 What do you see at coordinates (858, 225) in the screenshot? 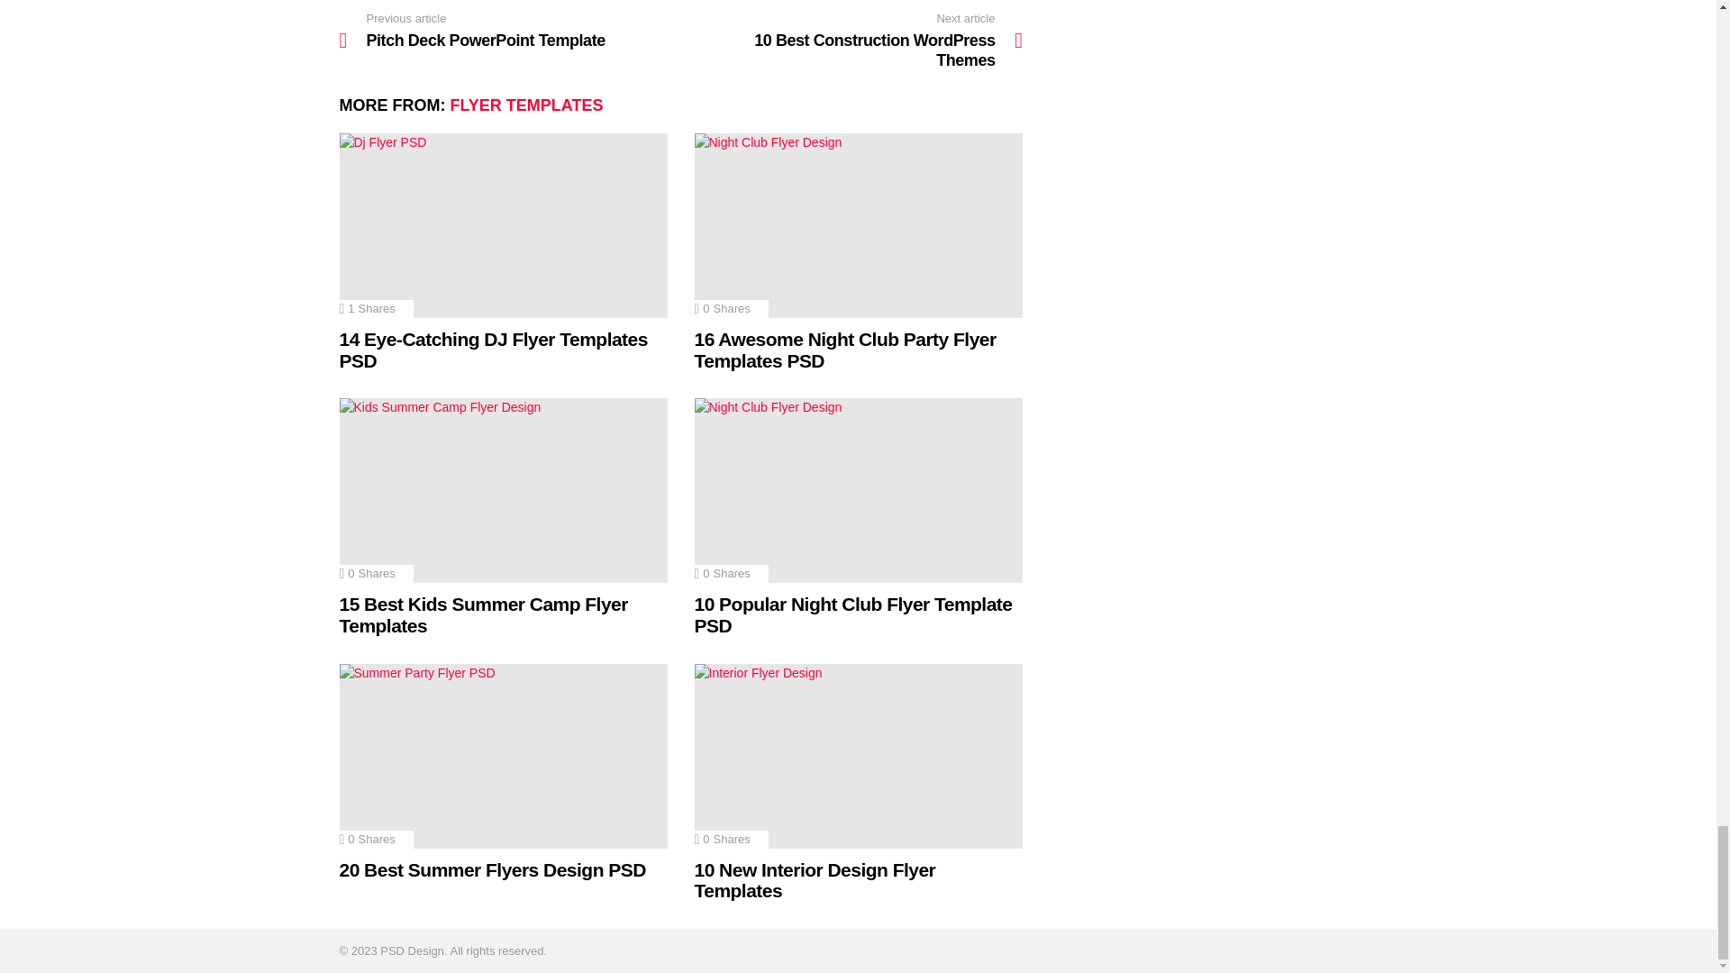
I see `16 Awesome Night Club Party Flyer Templates PSD` at bounding box center [858, 225].